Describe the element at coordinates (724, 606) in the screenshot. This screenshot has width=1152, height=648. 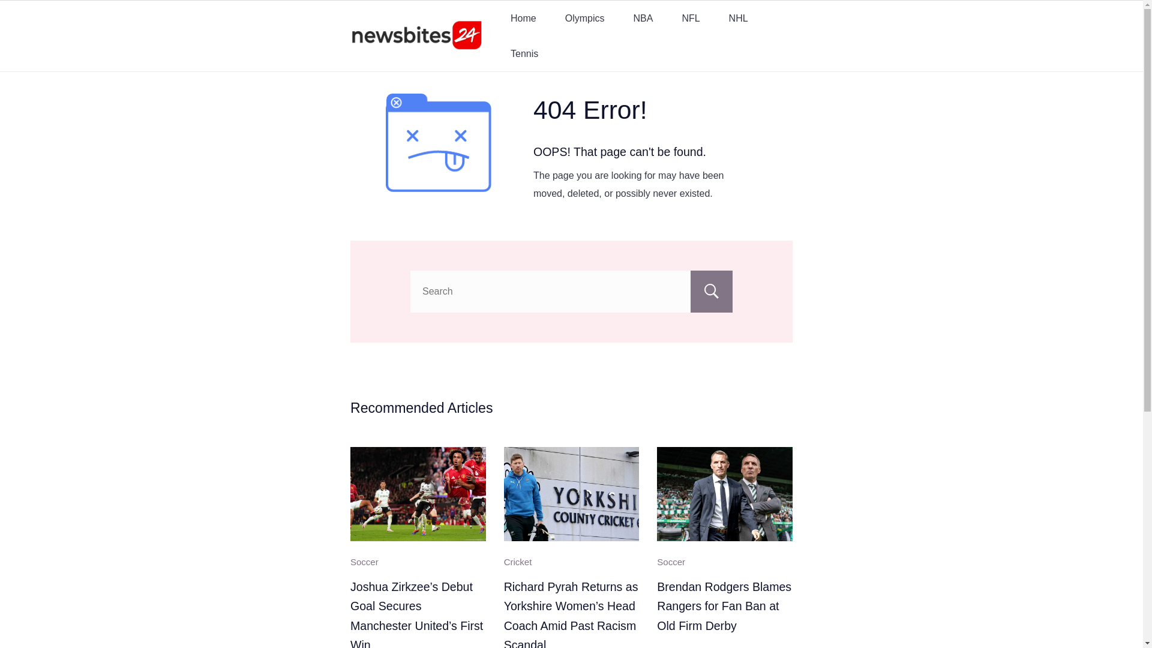
I see `Brendan Rodgers Blames Rangers for Fan Ban at Old Firm Derby` at that location.